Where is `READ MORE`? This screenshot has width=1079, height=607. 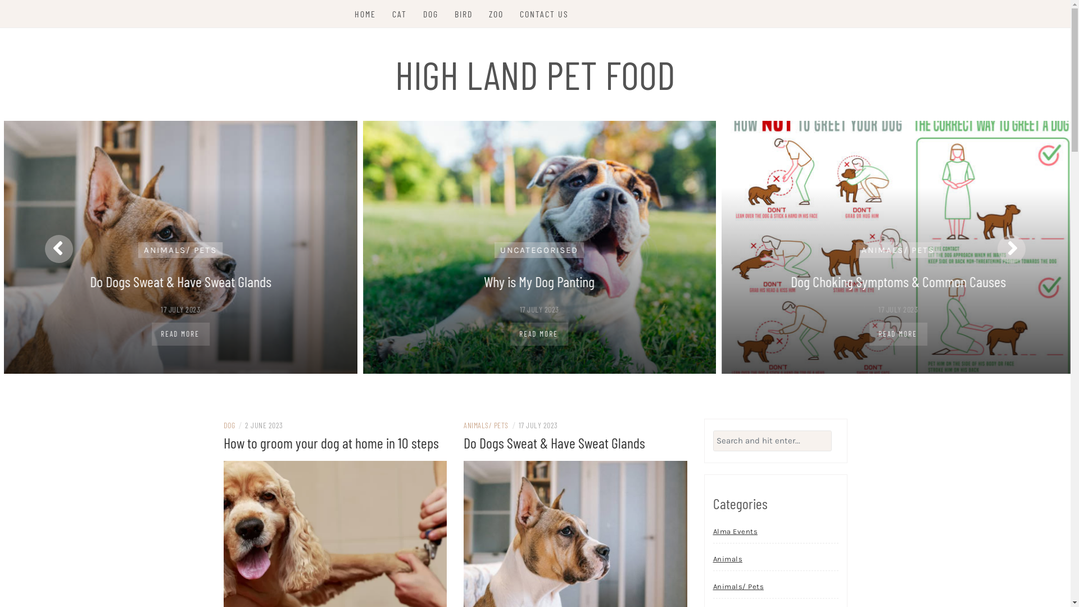
READ MORE is located at coordinates (510, 334).